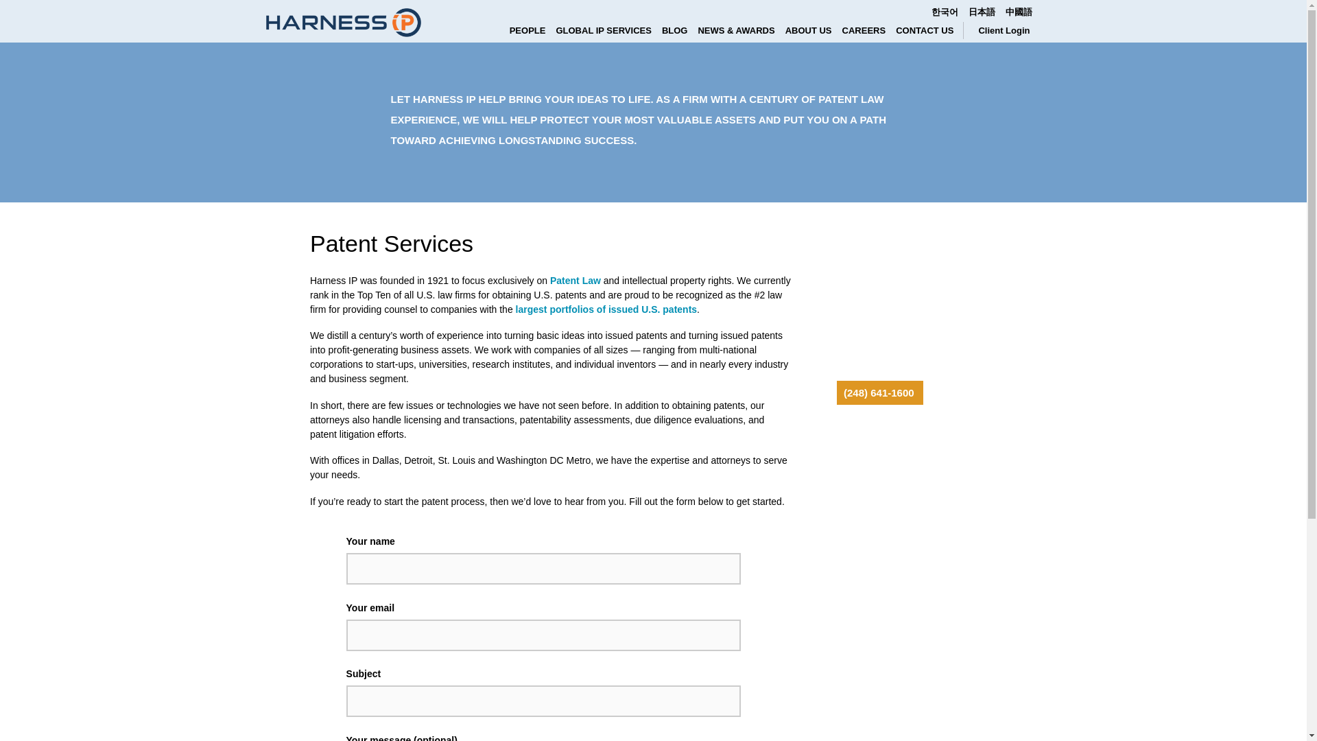  What do you see at coordinates (1004, 30) in the screenshot?
I see `Client Login` at bounding box center [1004, 30].